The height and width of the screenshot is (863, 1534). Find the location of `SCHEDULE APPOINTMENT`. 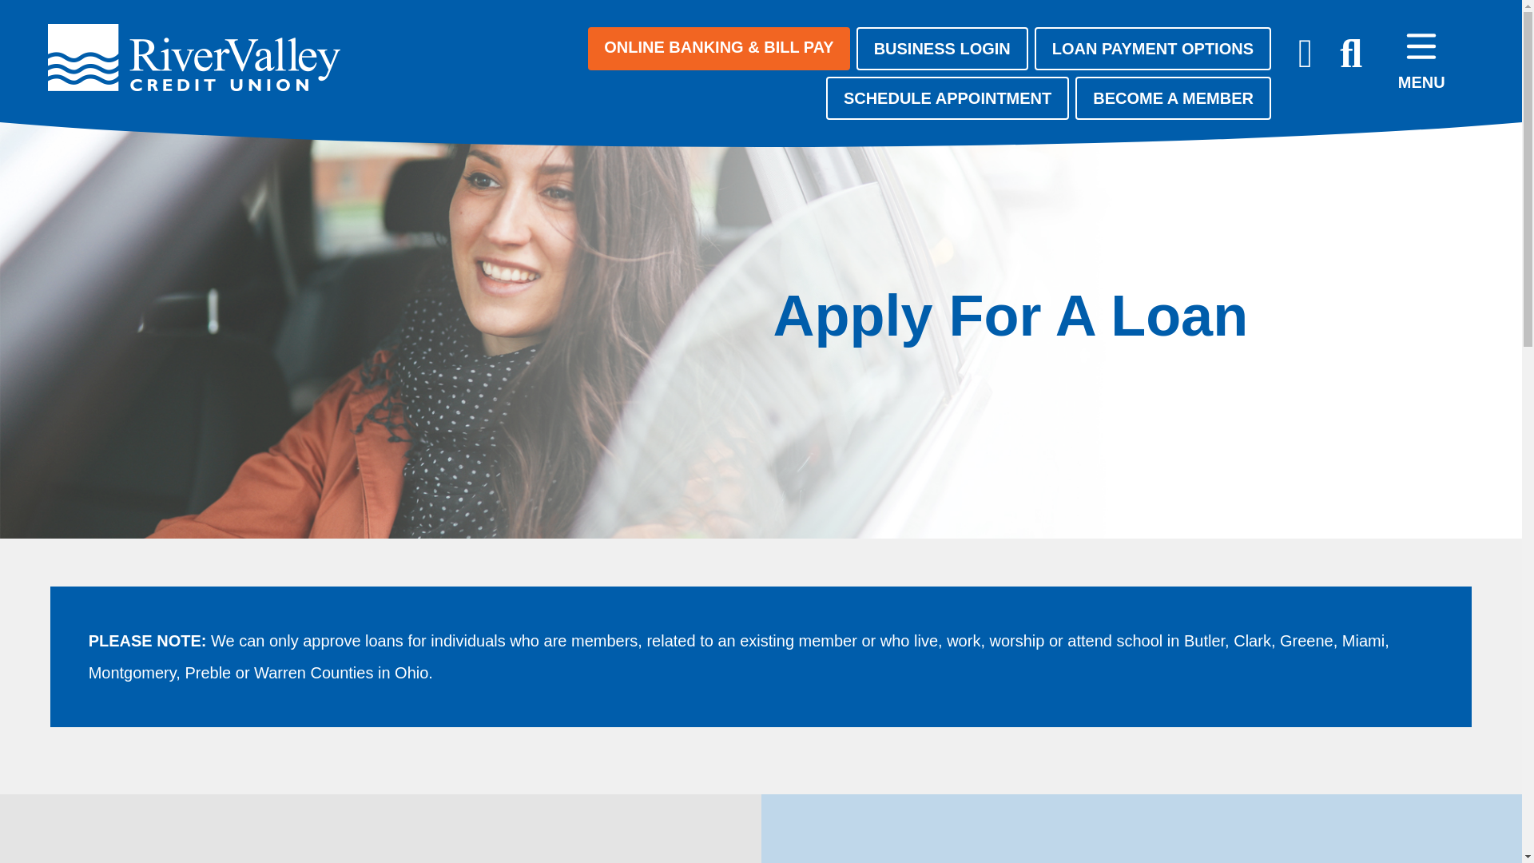

SCHEDULE APPOINTMENT is located at coordinates (948, 98).